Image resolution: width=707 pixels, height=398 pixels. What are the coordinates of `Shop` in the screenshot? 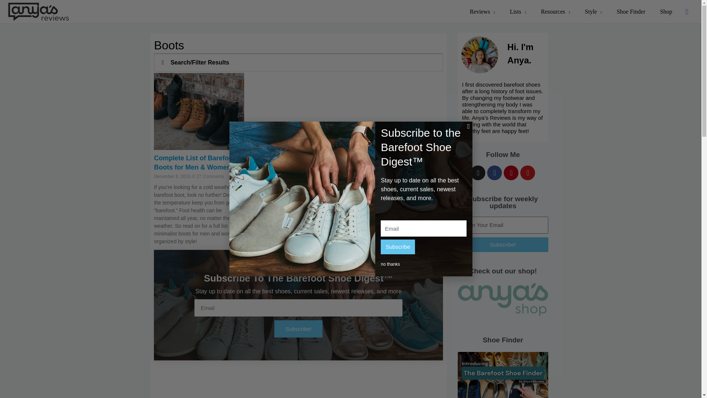 It's located at (666, 12).